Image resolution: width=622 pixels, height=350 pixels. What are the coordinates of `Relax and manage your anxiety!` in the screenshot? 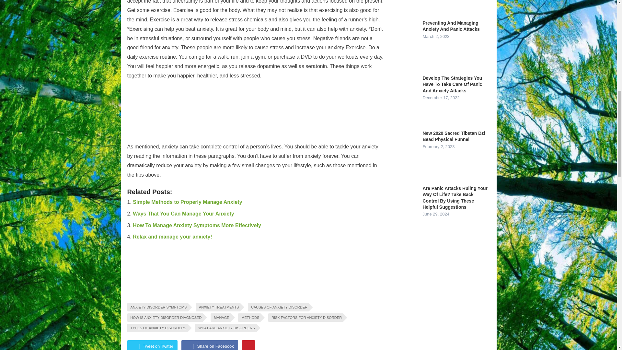 It's located at (172, 237).